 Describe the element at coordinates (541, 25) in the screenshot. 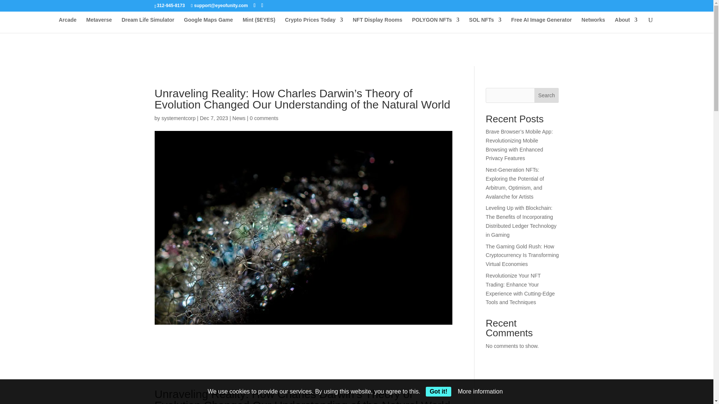

I see `Free AI Image Generator` at that location.